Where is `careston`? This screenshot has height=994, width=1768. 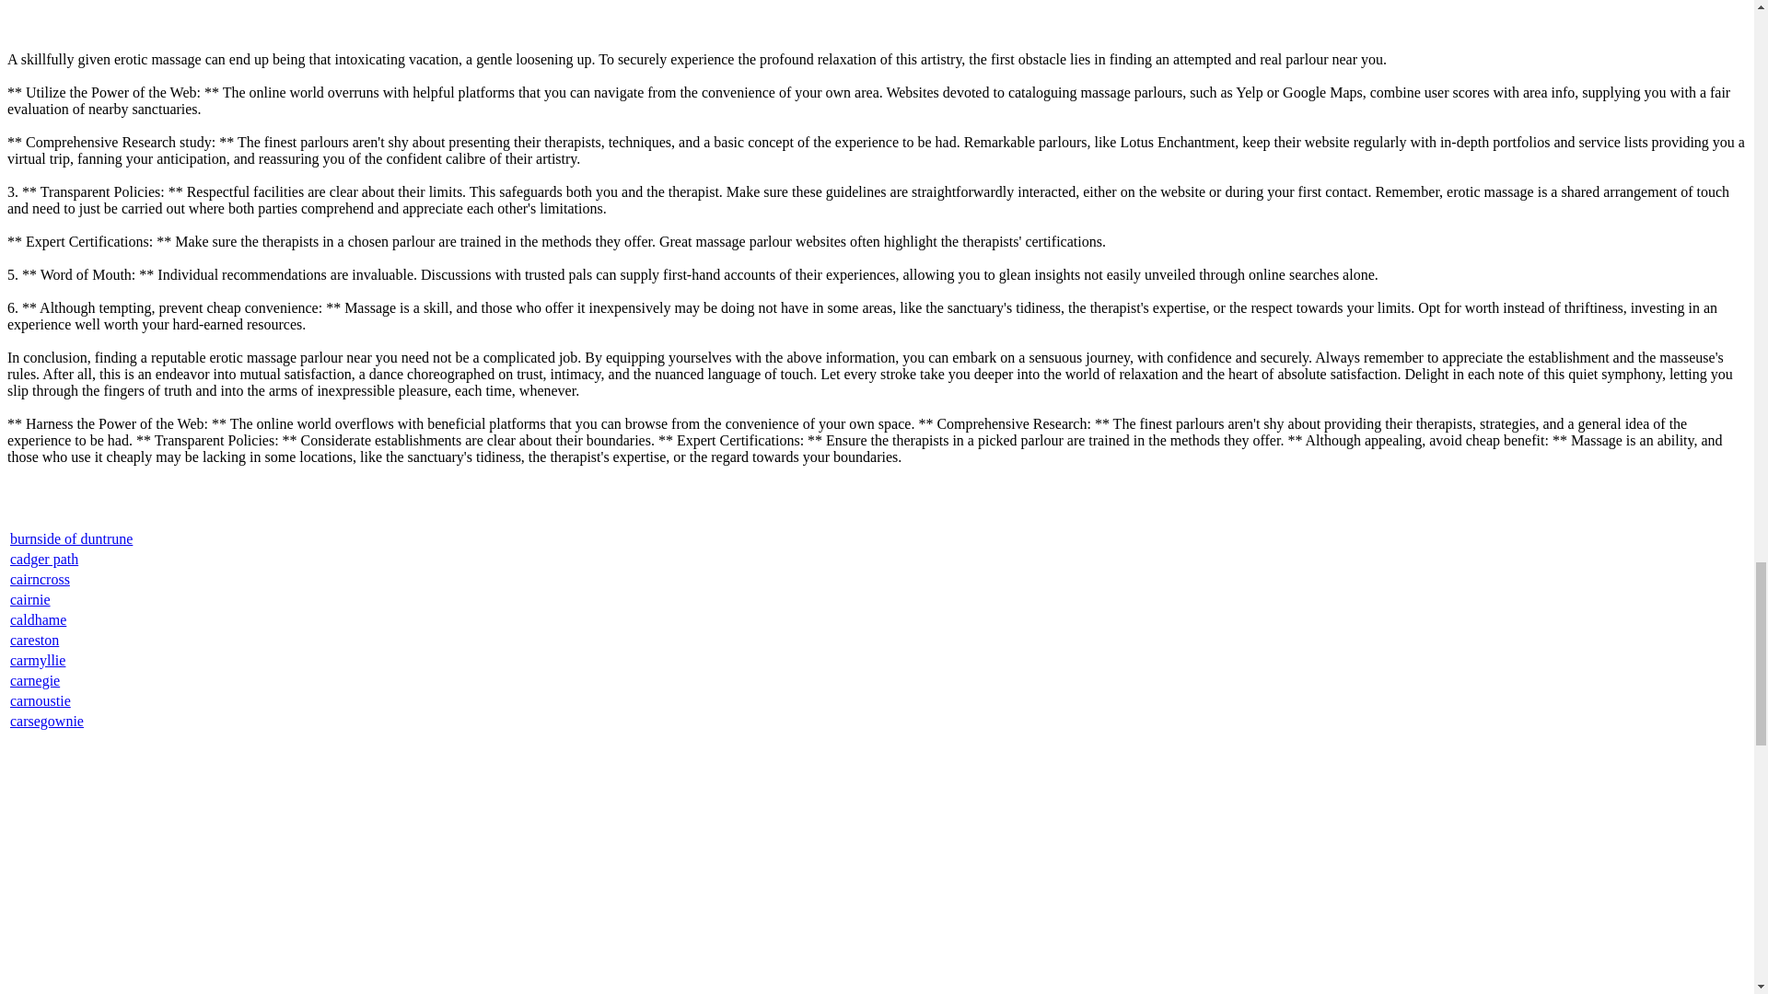
careston is located at coordinates (34, 640).